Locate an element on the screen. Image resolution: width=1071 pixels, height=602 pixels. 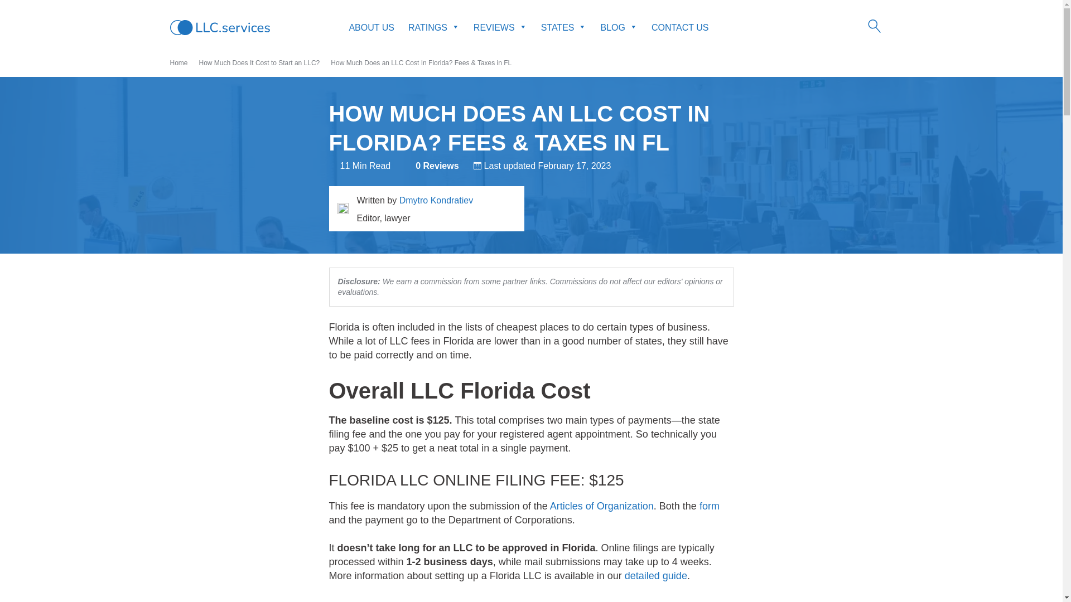
STATES is located at coordinates (563, 28).